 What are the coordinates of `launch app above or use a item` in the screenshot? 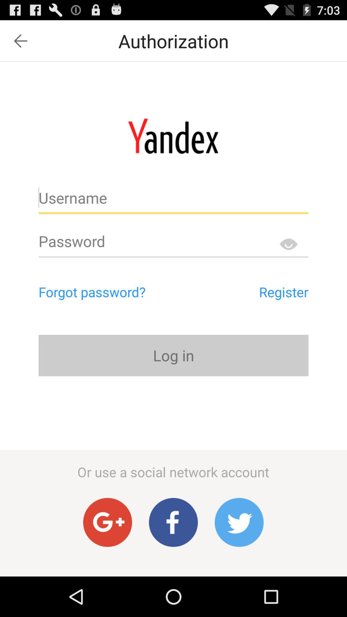 It's located at (173, 355).